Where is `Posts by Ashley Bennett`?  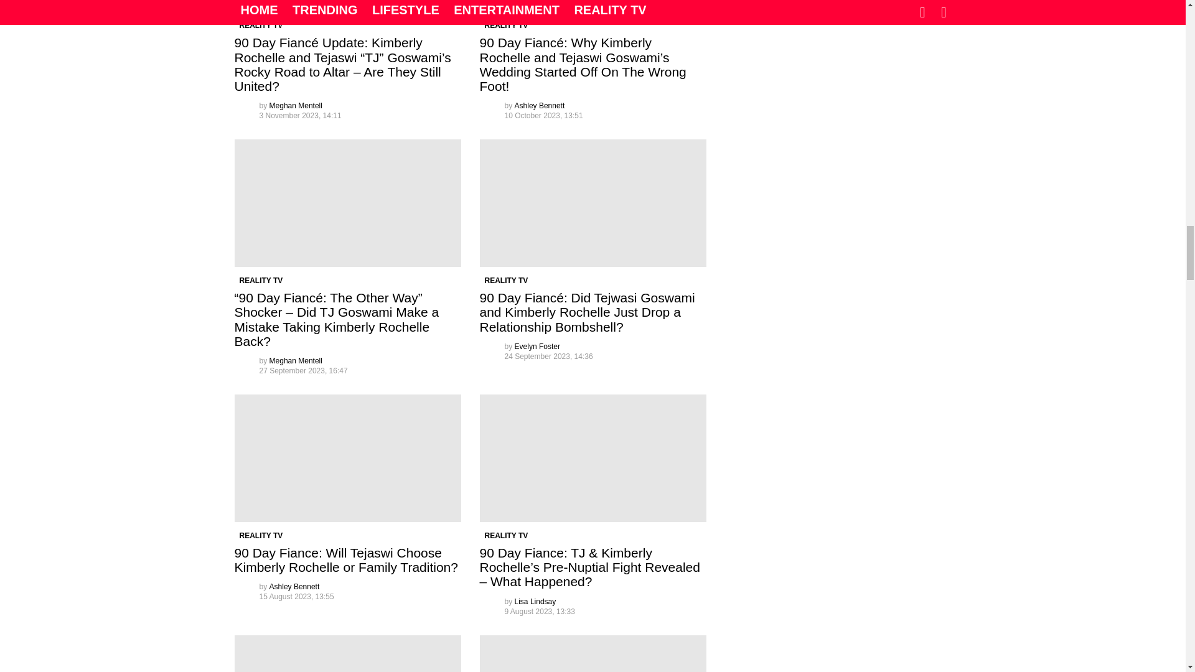
Posts by Ashley Bennett is located at coordinates (540, 106).